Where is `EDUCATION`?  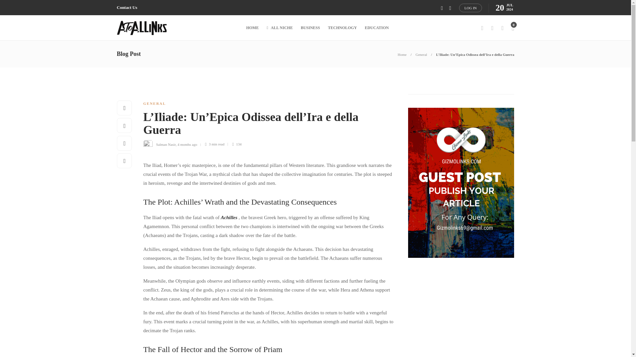
EDUCATION is located at coordinates (376, 28).